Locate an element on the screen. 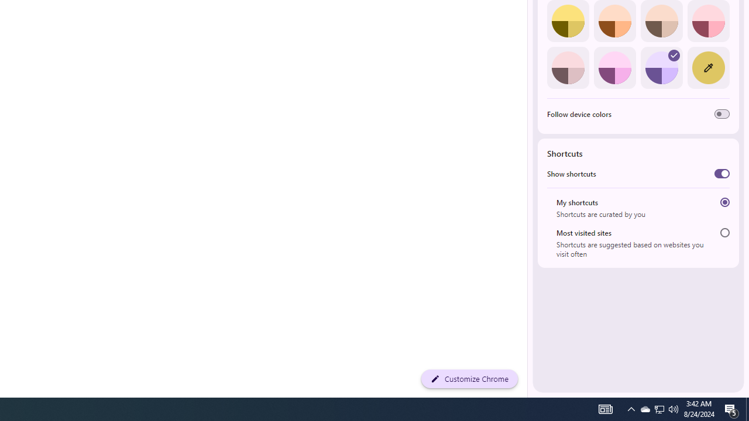 The image size is (749, 421). Show shortcuts is located at coordinates (722, 173).